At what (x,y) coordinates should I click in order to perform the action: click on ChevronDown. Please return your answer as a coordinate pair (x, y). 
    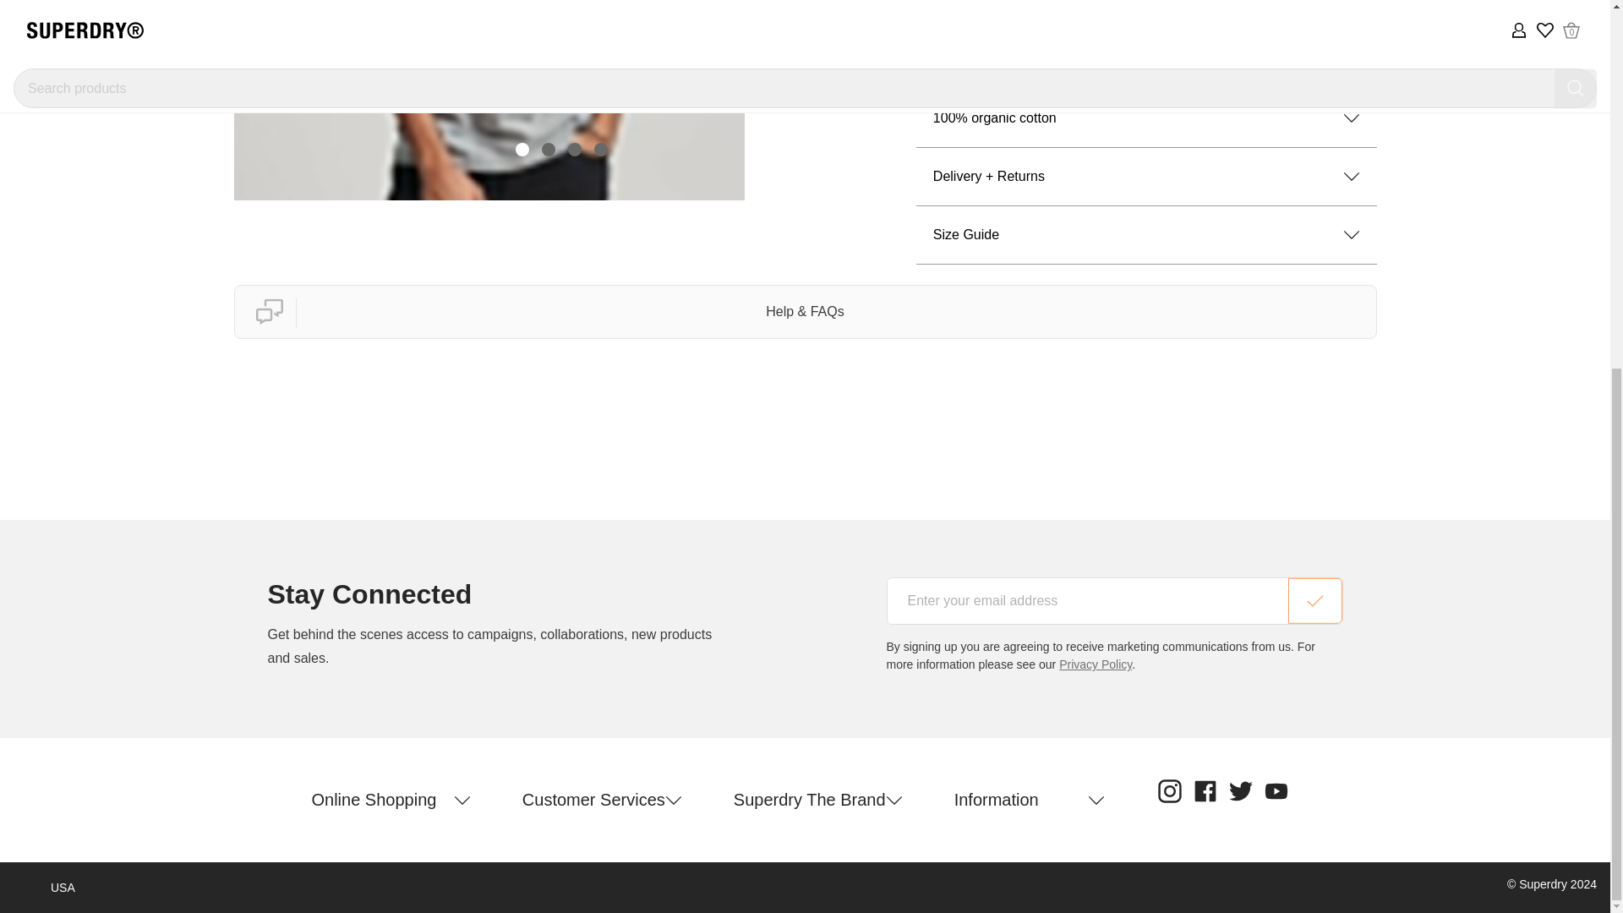
    Looking at the image, I should click on (1351, 59).